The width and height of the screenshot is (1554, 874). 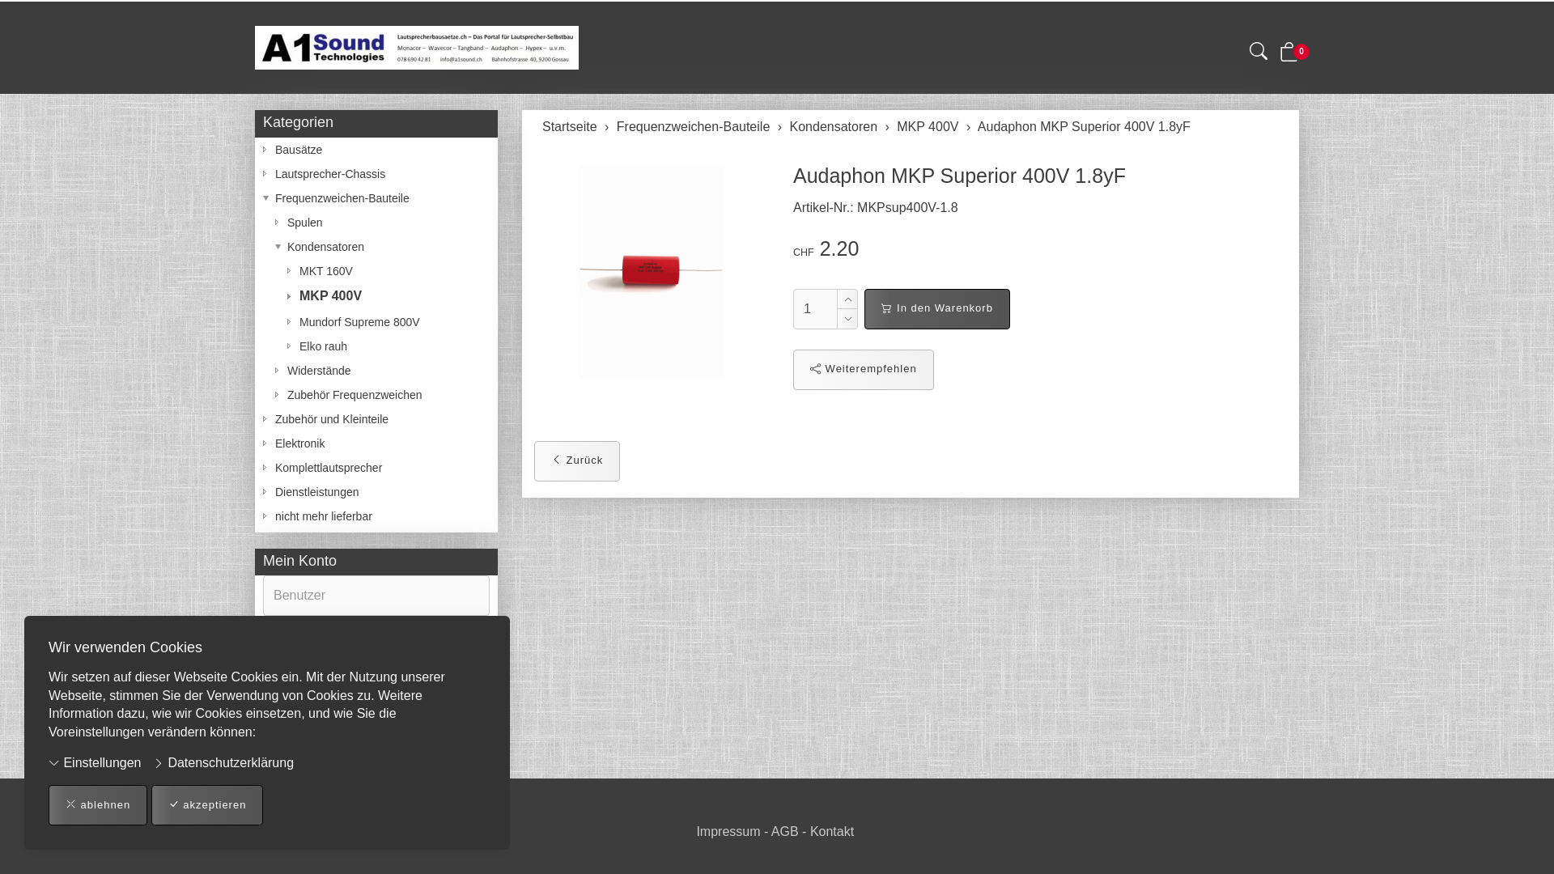 I want to click on Menge, so click(x=815, y=309).